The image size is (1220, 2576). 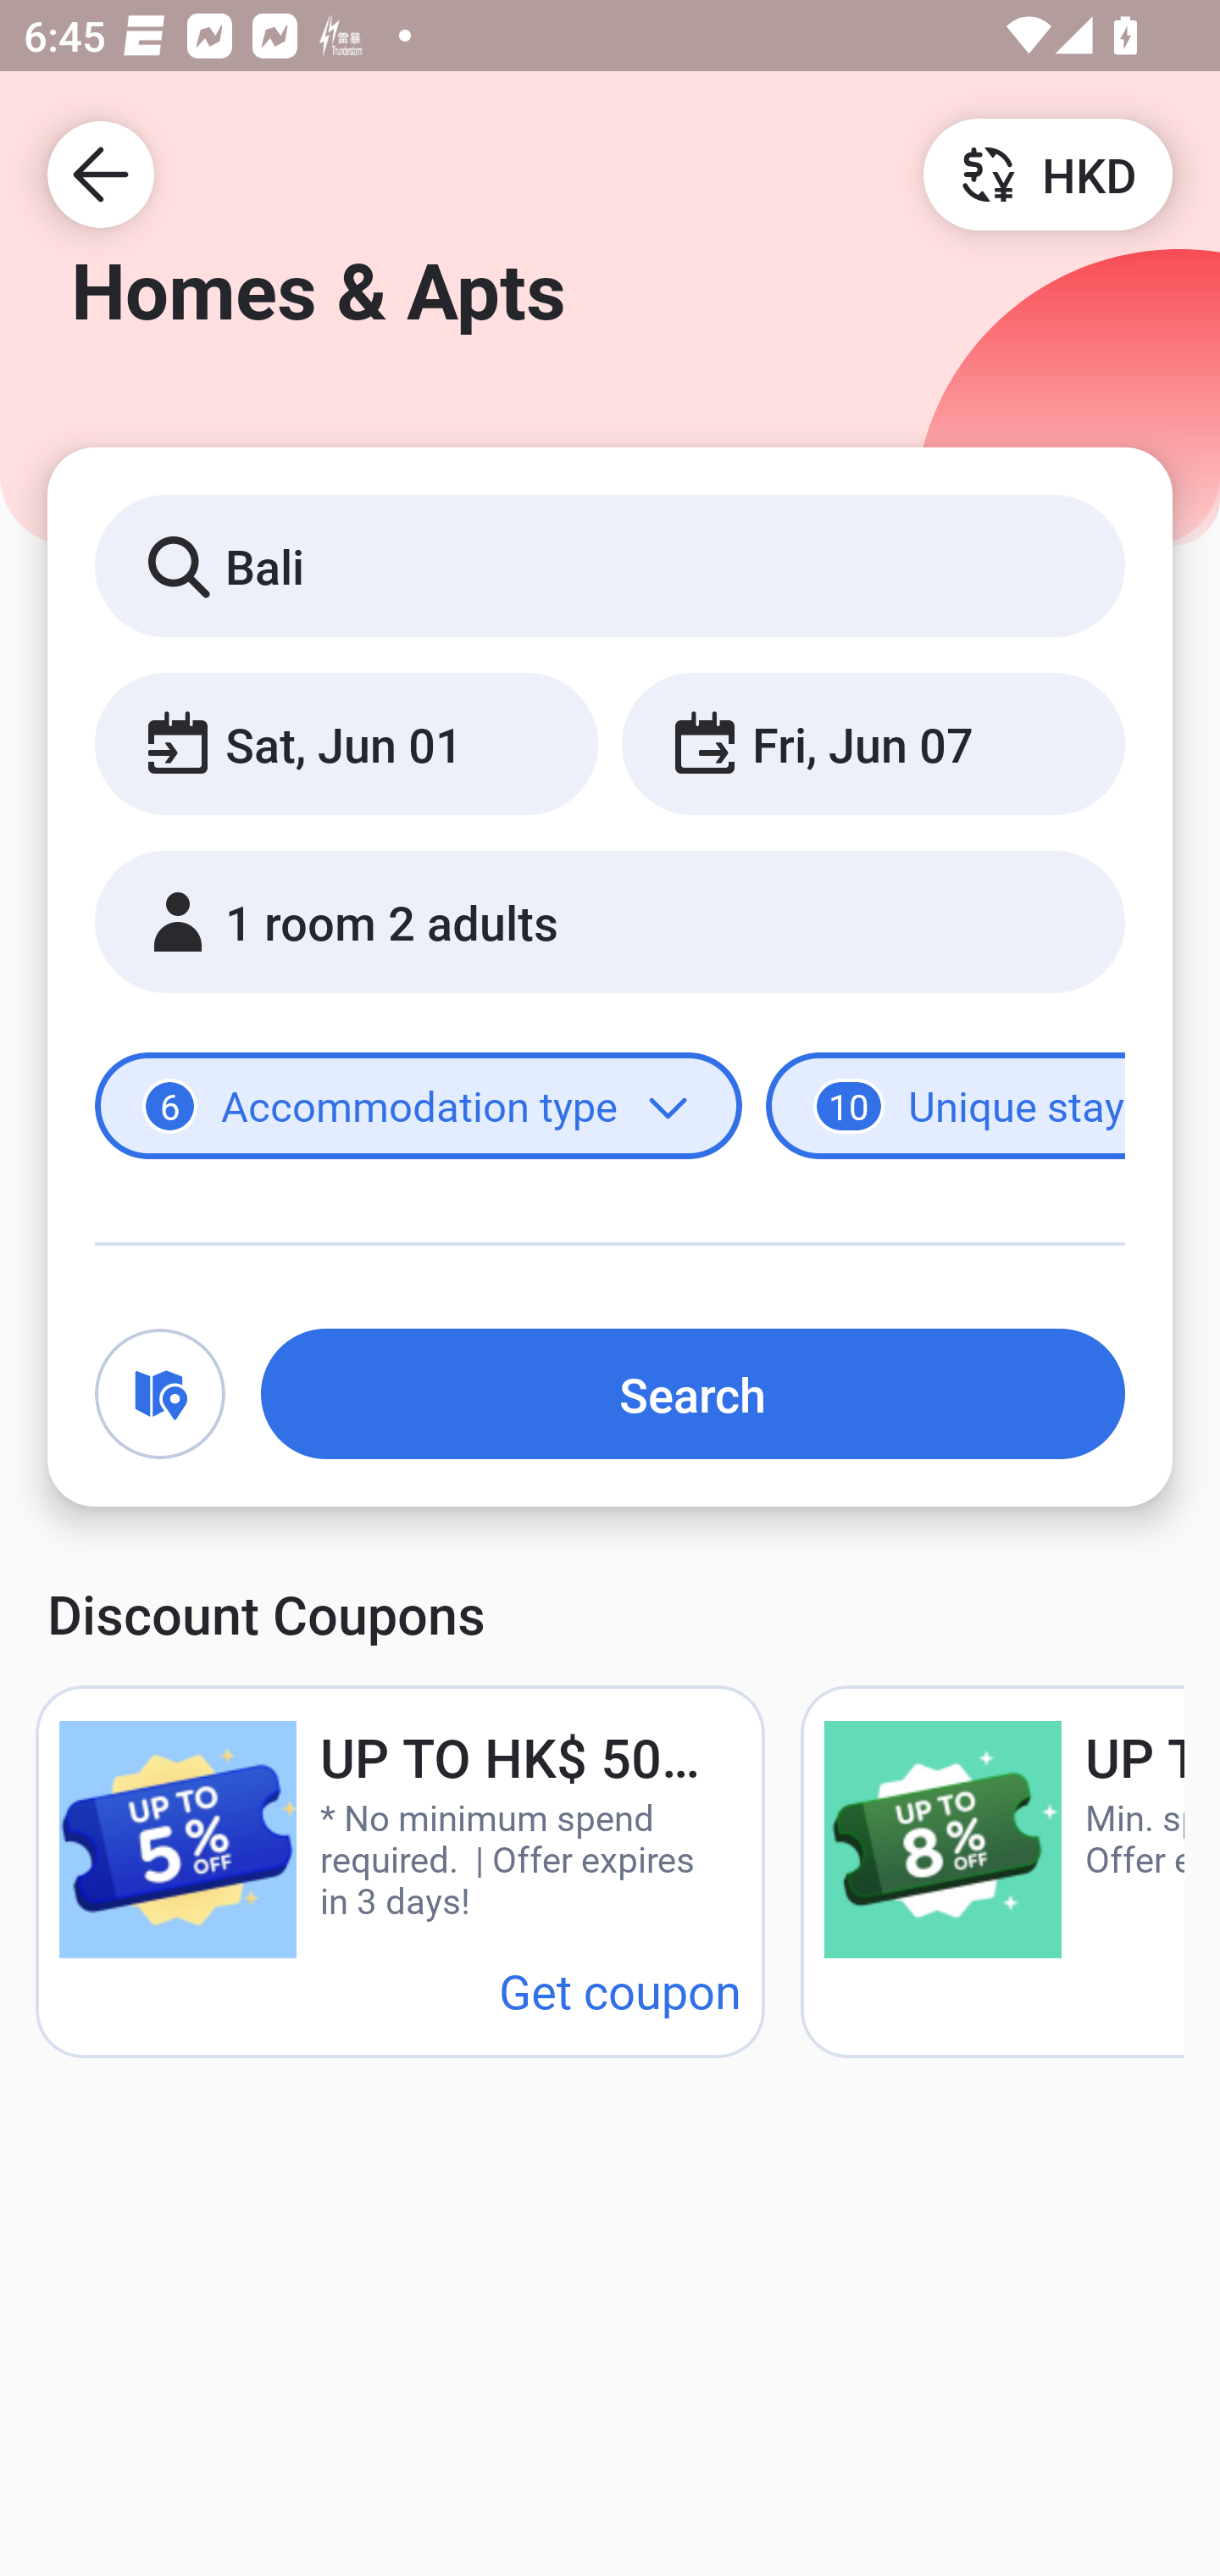 What do you see at coordinates (1047, 173) in the screenshot?
I see `HKD` at bounding box center [1047, 173].